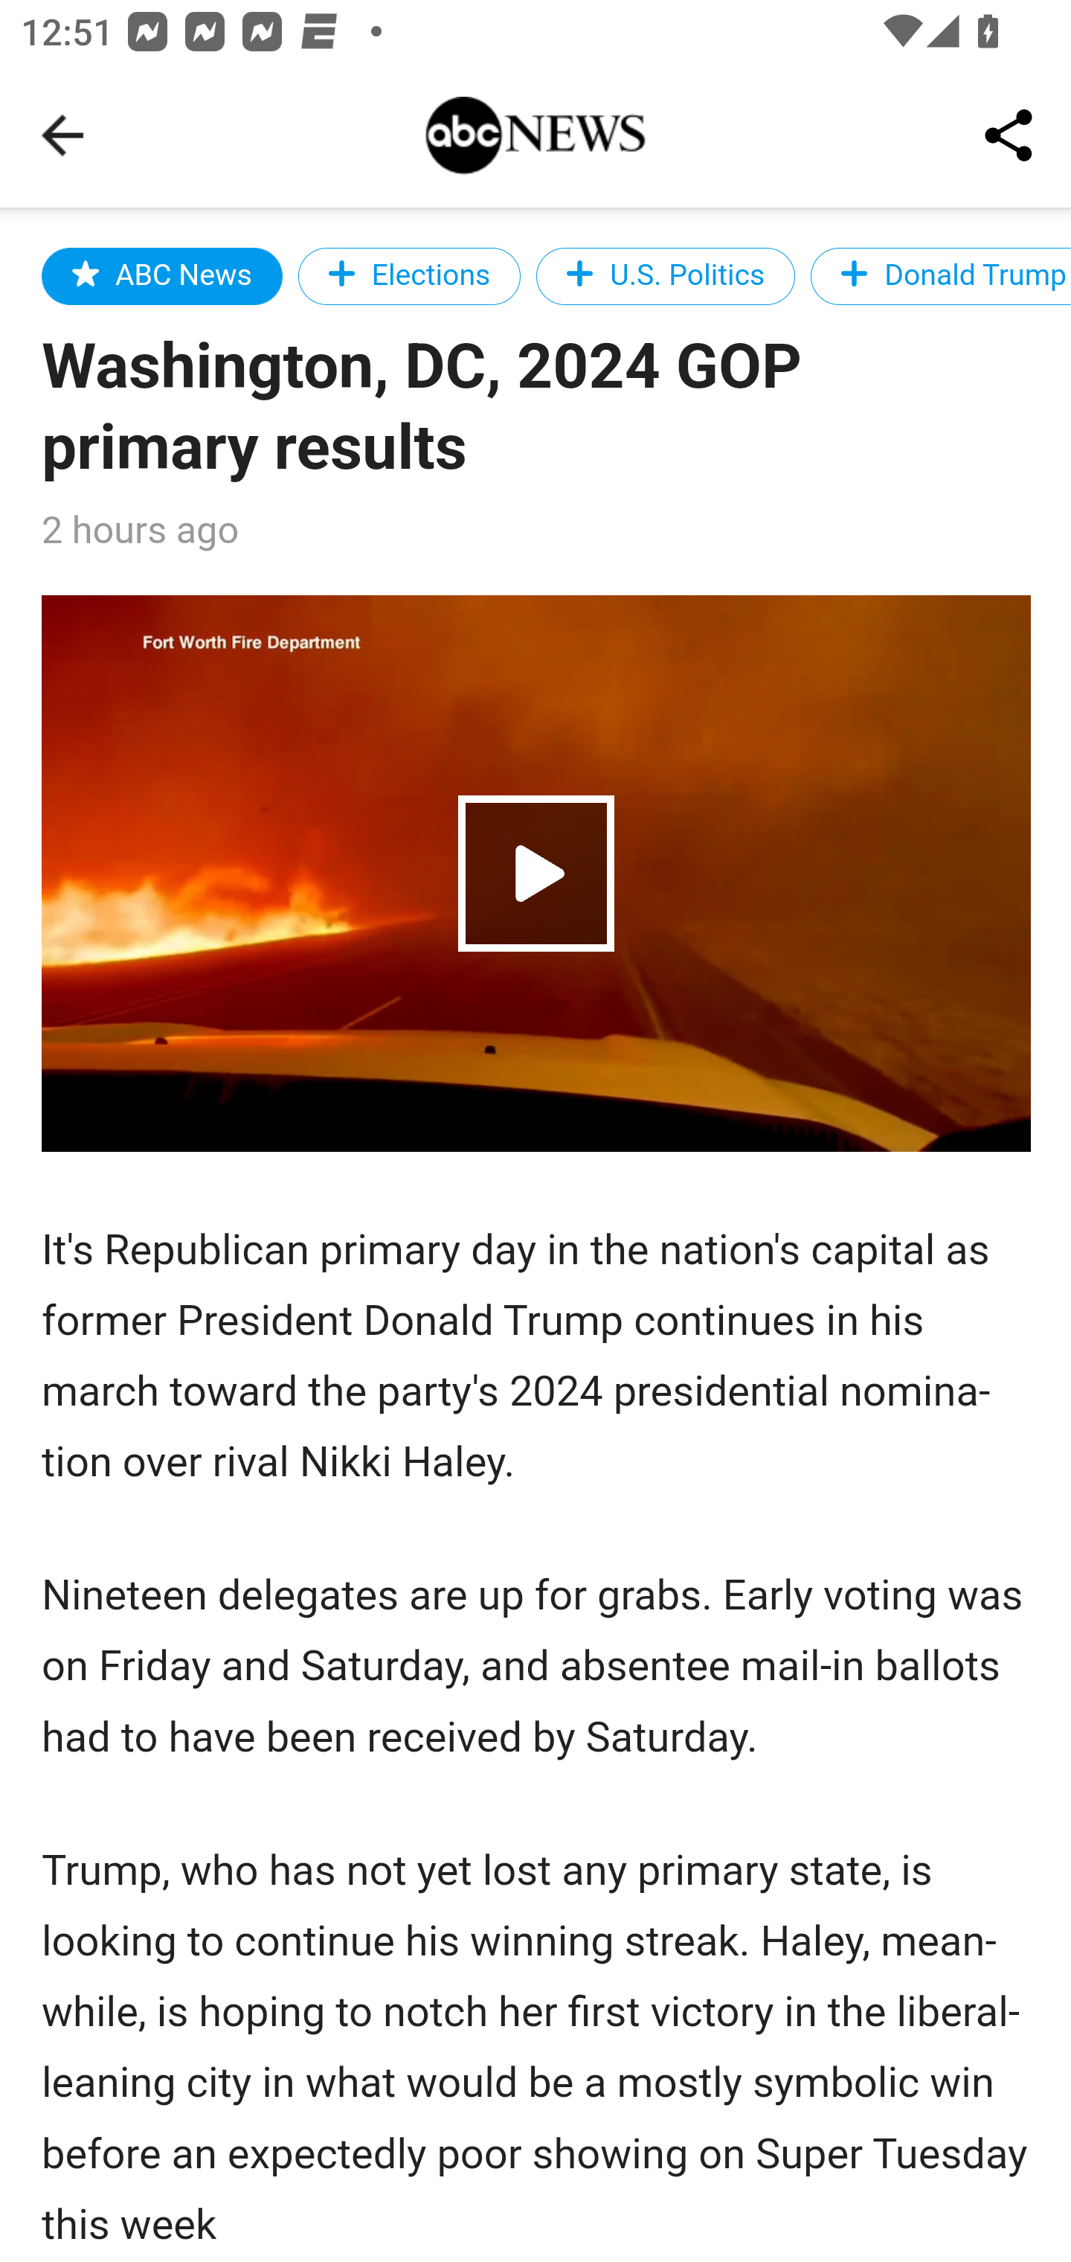 The image size is (1071, 2262). What do you see at coordinates (409, 275) in the screenshot?
I see `Elections` at bounding box center [409, 275].